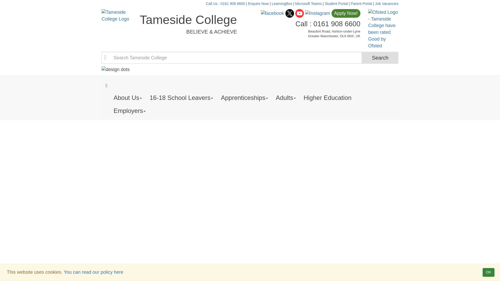  I want to click on Job Vacancies, so click(387, 4).